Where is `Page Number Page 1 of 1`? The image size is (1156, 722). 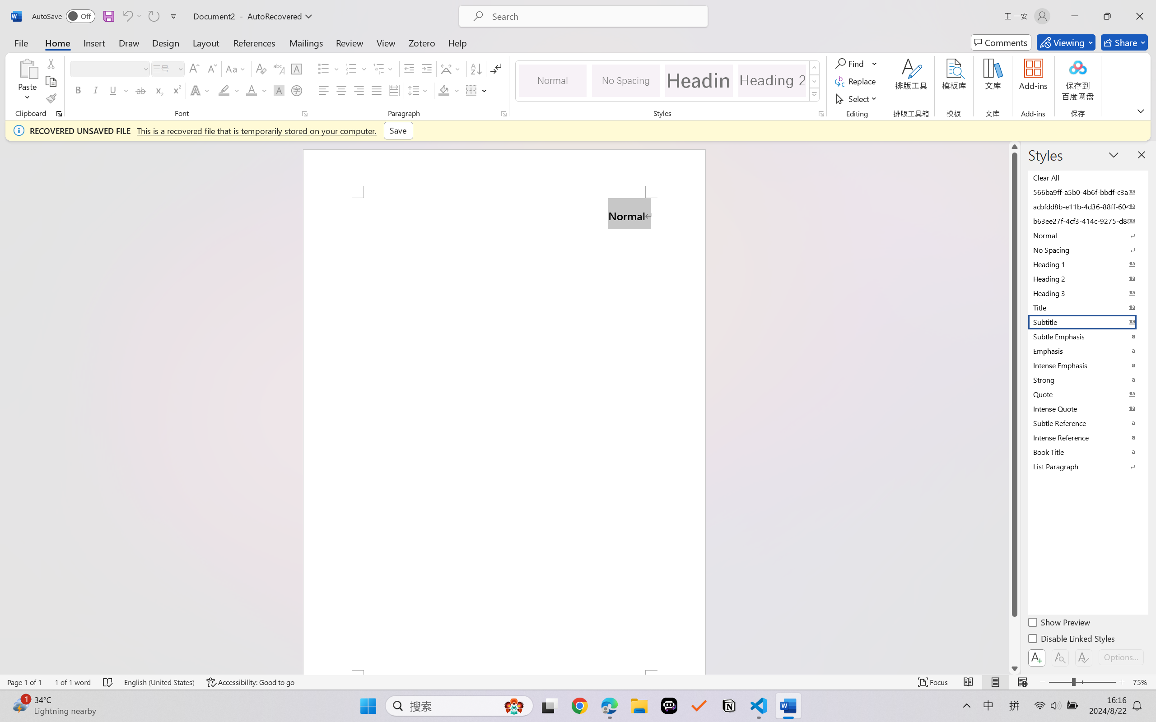 Page Number Page 1 of 1 is located at coordinates (24, 682).